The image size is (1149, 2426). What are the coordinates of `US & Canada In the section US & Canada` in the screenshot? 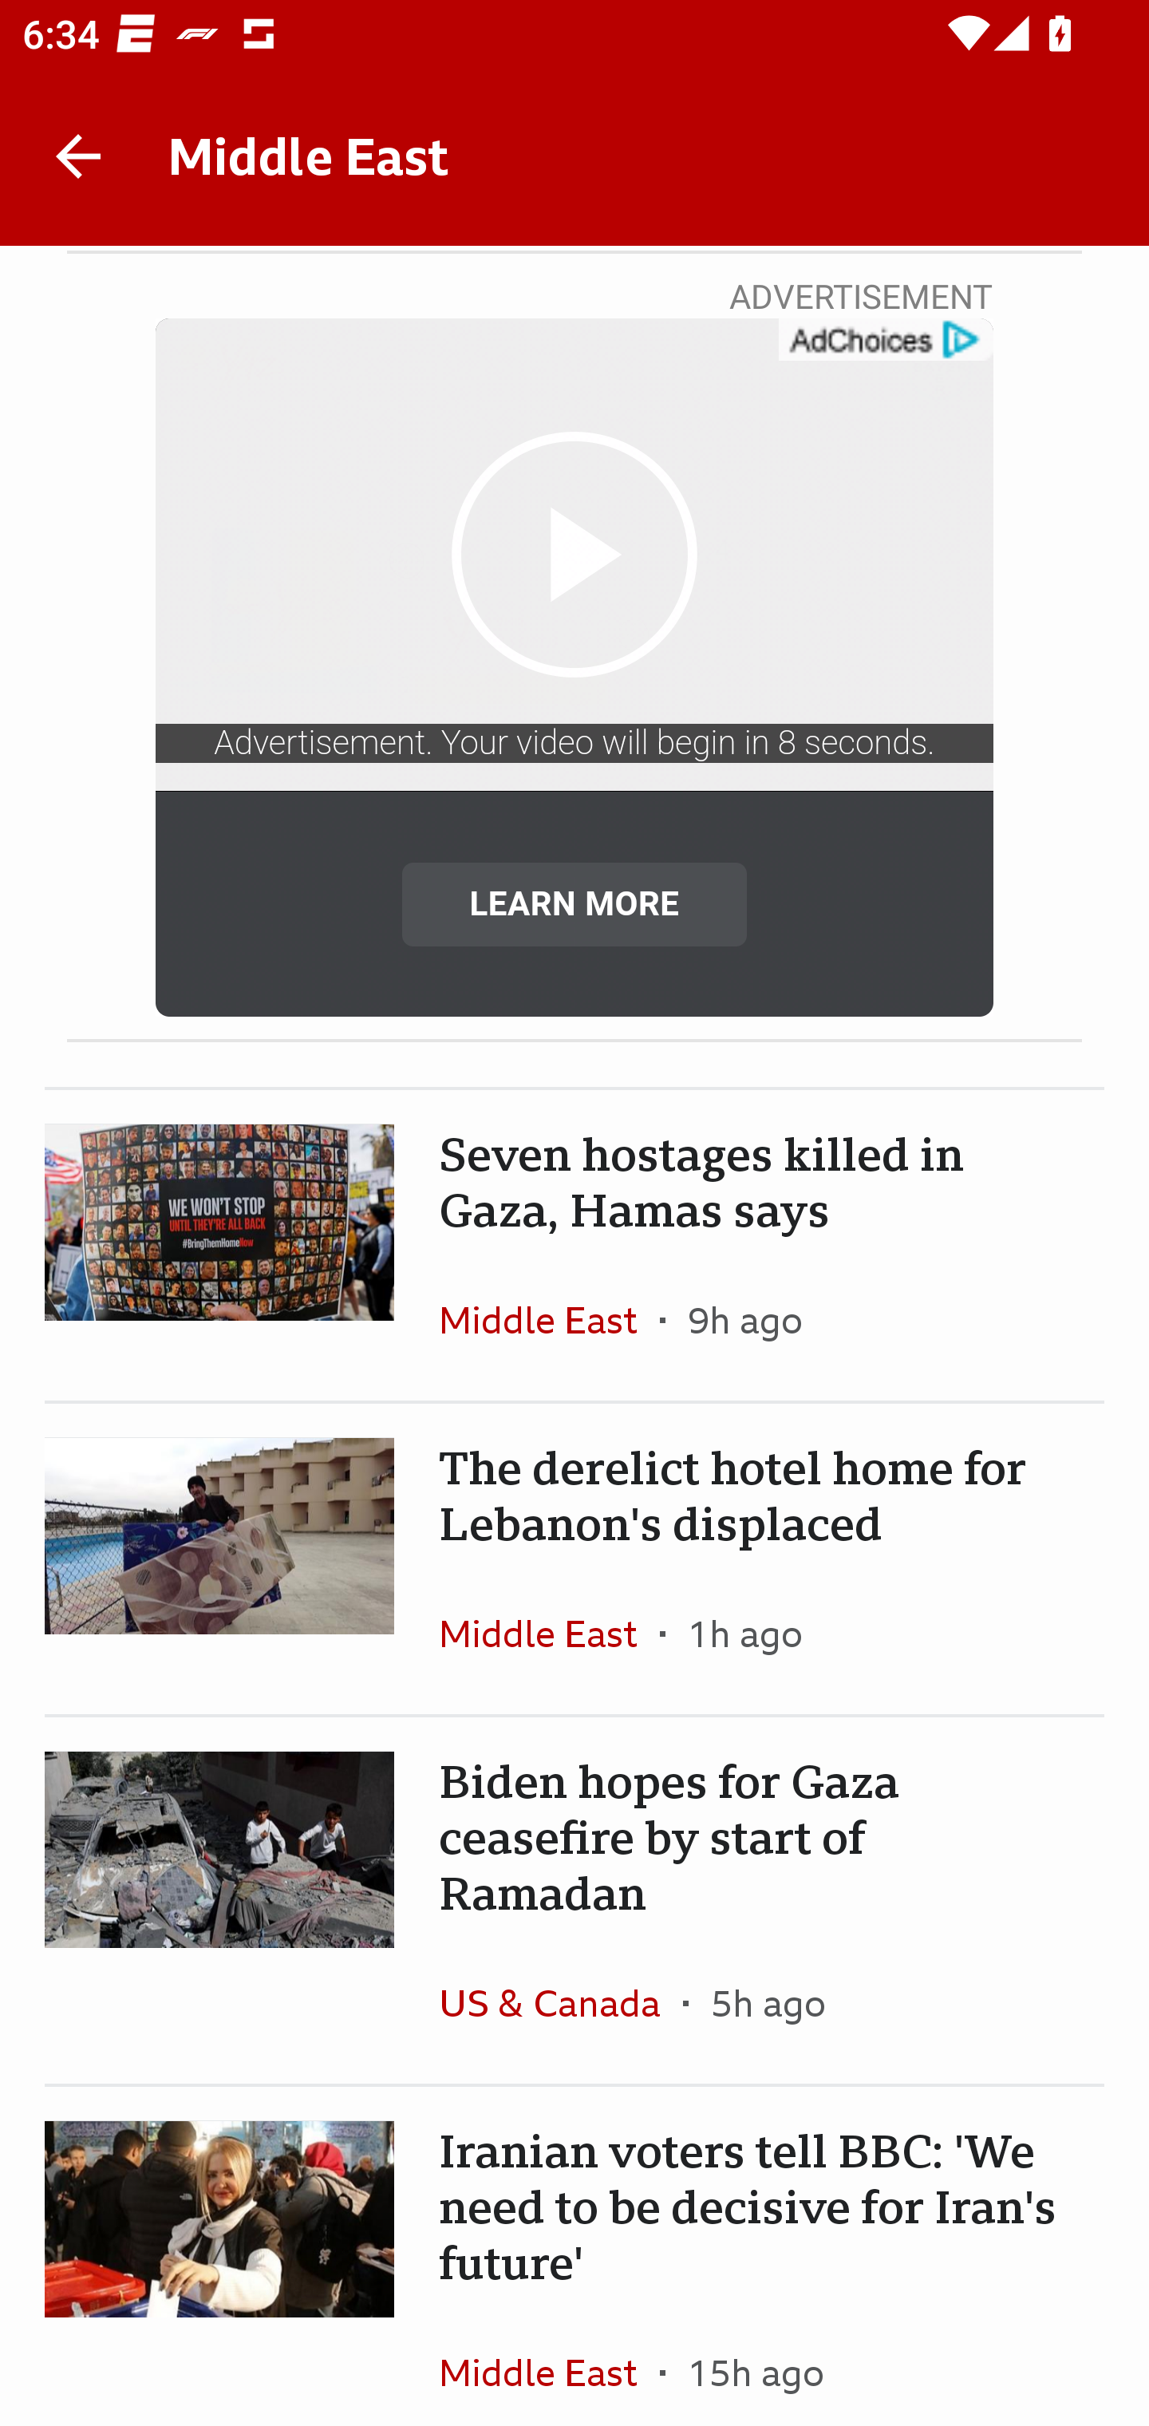 It's located at (560, 2002).